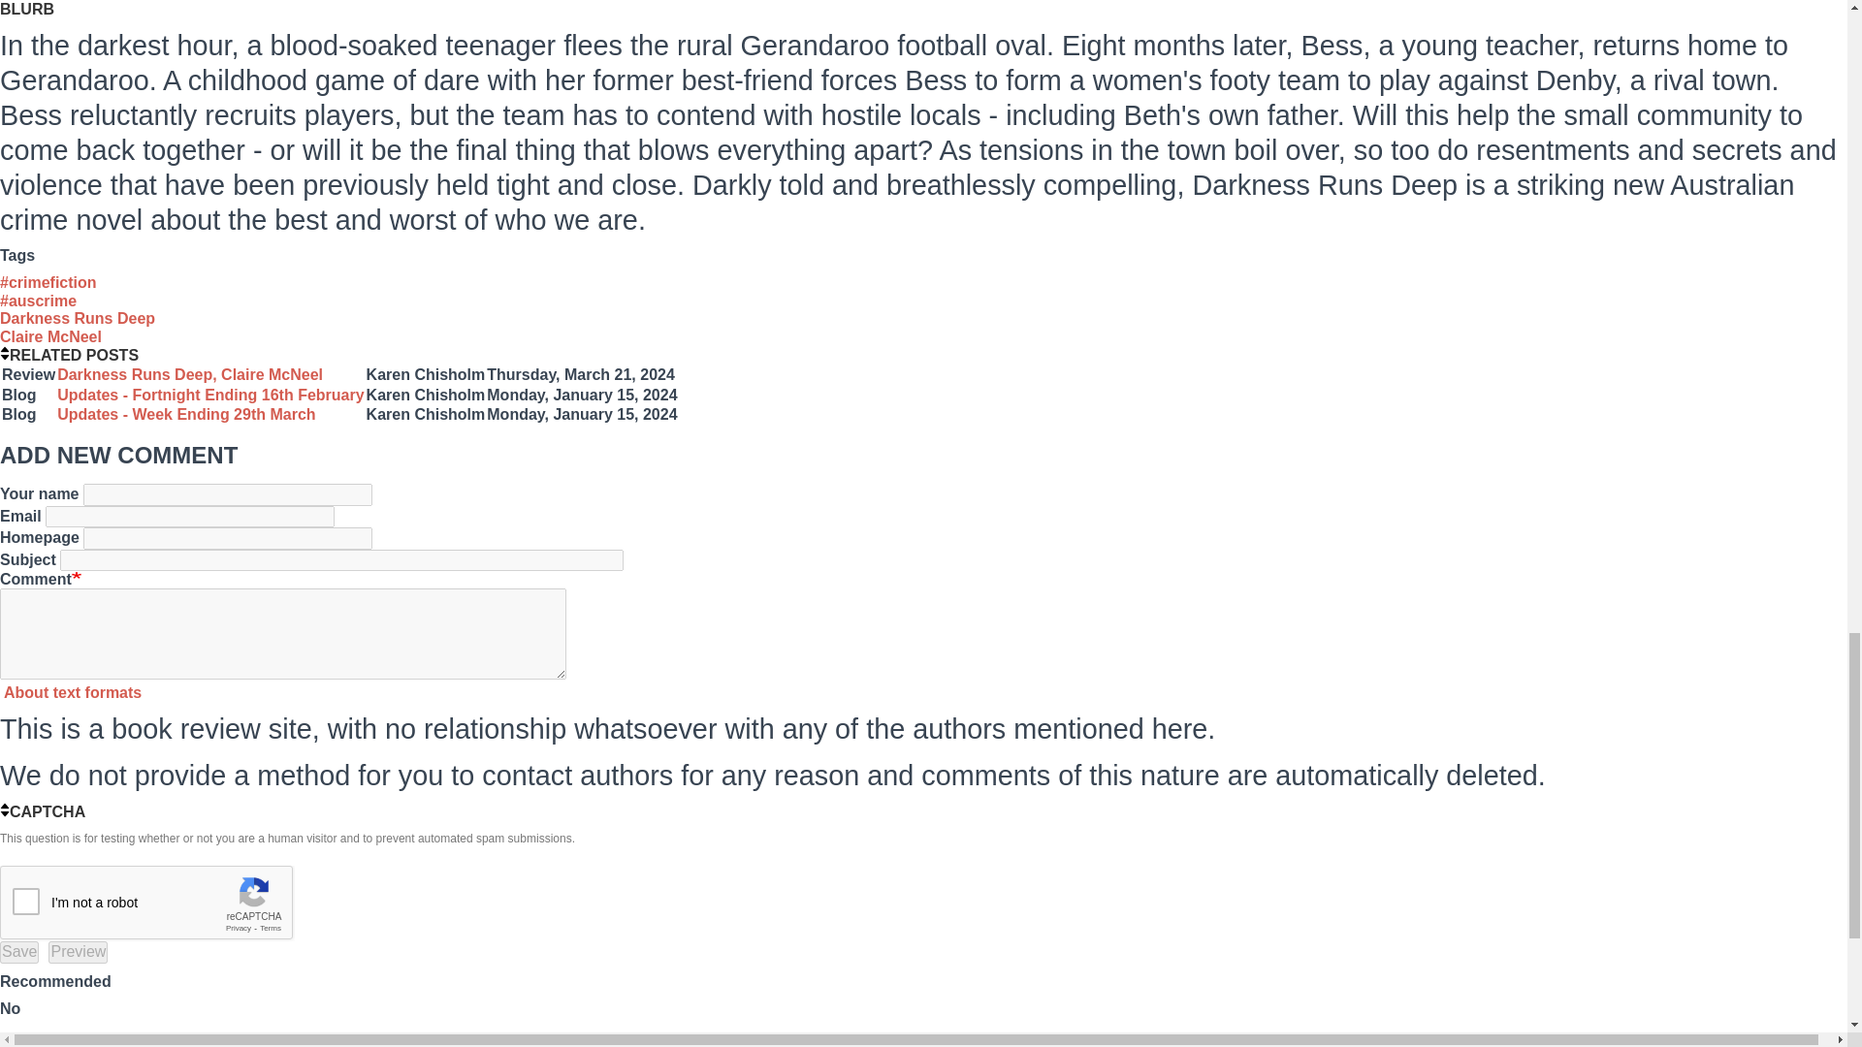  What do you see at coordinates (19, 951) in the screenshot?
I see `Save` at bounding box center [19, 951].